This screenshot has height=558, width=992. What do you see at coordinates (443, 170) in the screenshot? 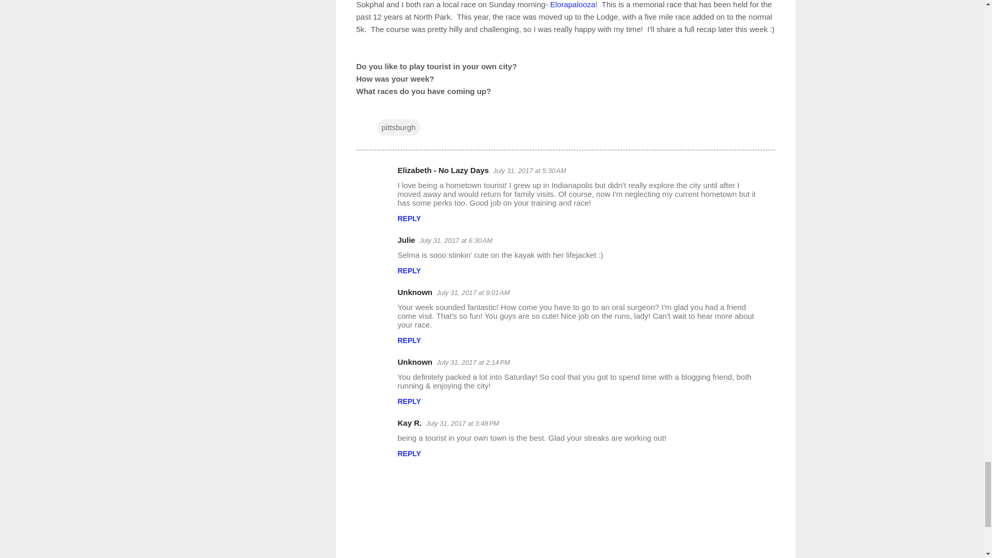
I see `Elizabeth - No Lazy Days` at bounding box center [443, 170].